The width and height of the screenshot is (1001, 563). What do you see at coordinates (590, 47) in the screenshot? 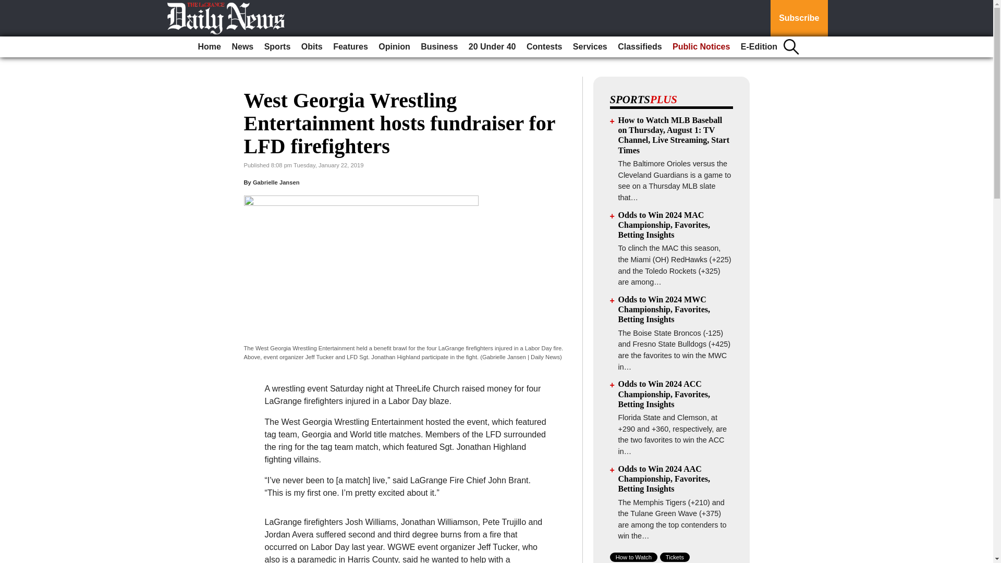
I see `Services` at bounding box center [590, 47].